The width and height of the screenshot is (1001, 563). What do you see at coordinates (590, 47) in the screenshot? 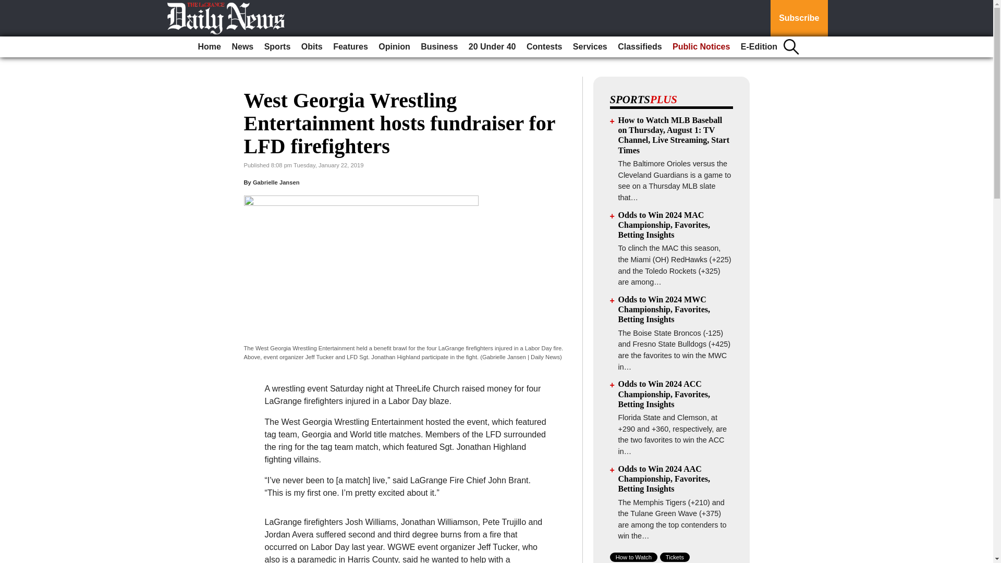
I see `Services` at bounding box center [590, 47].